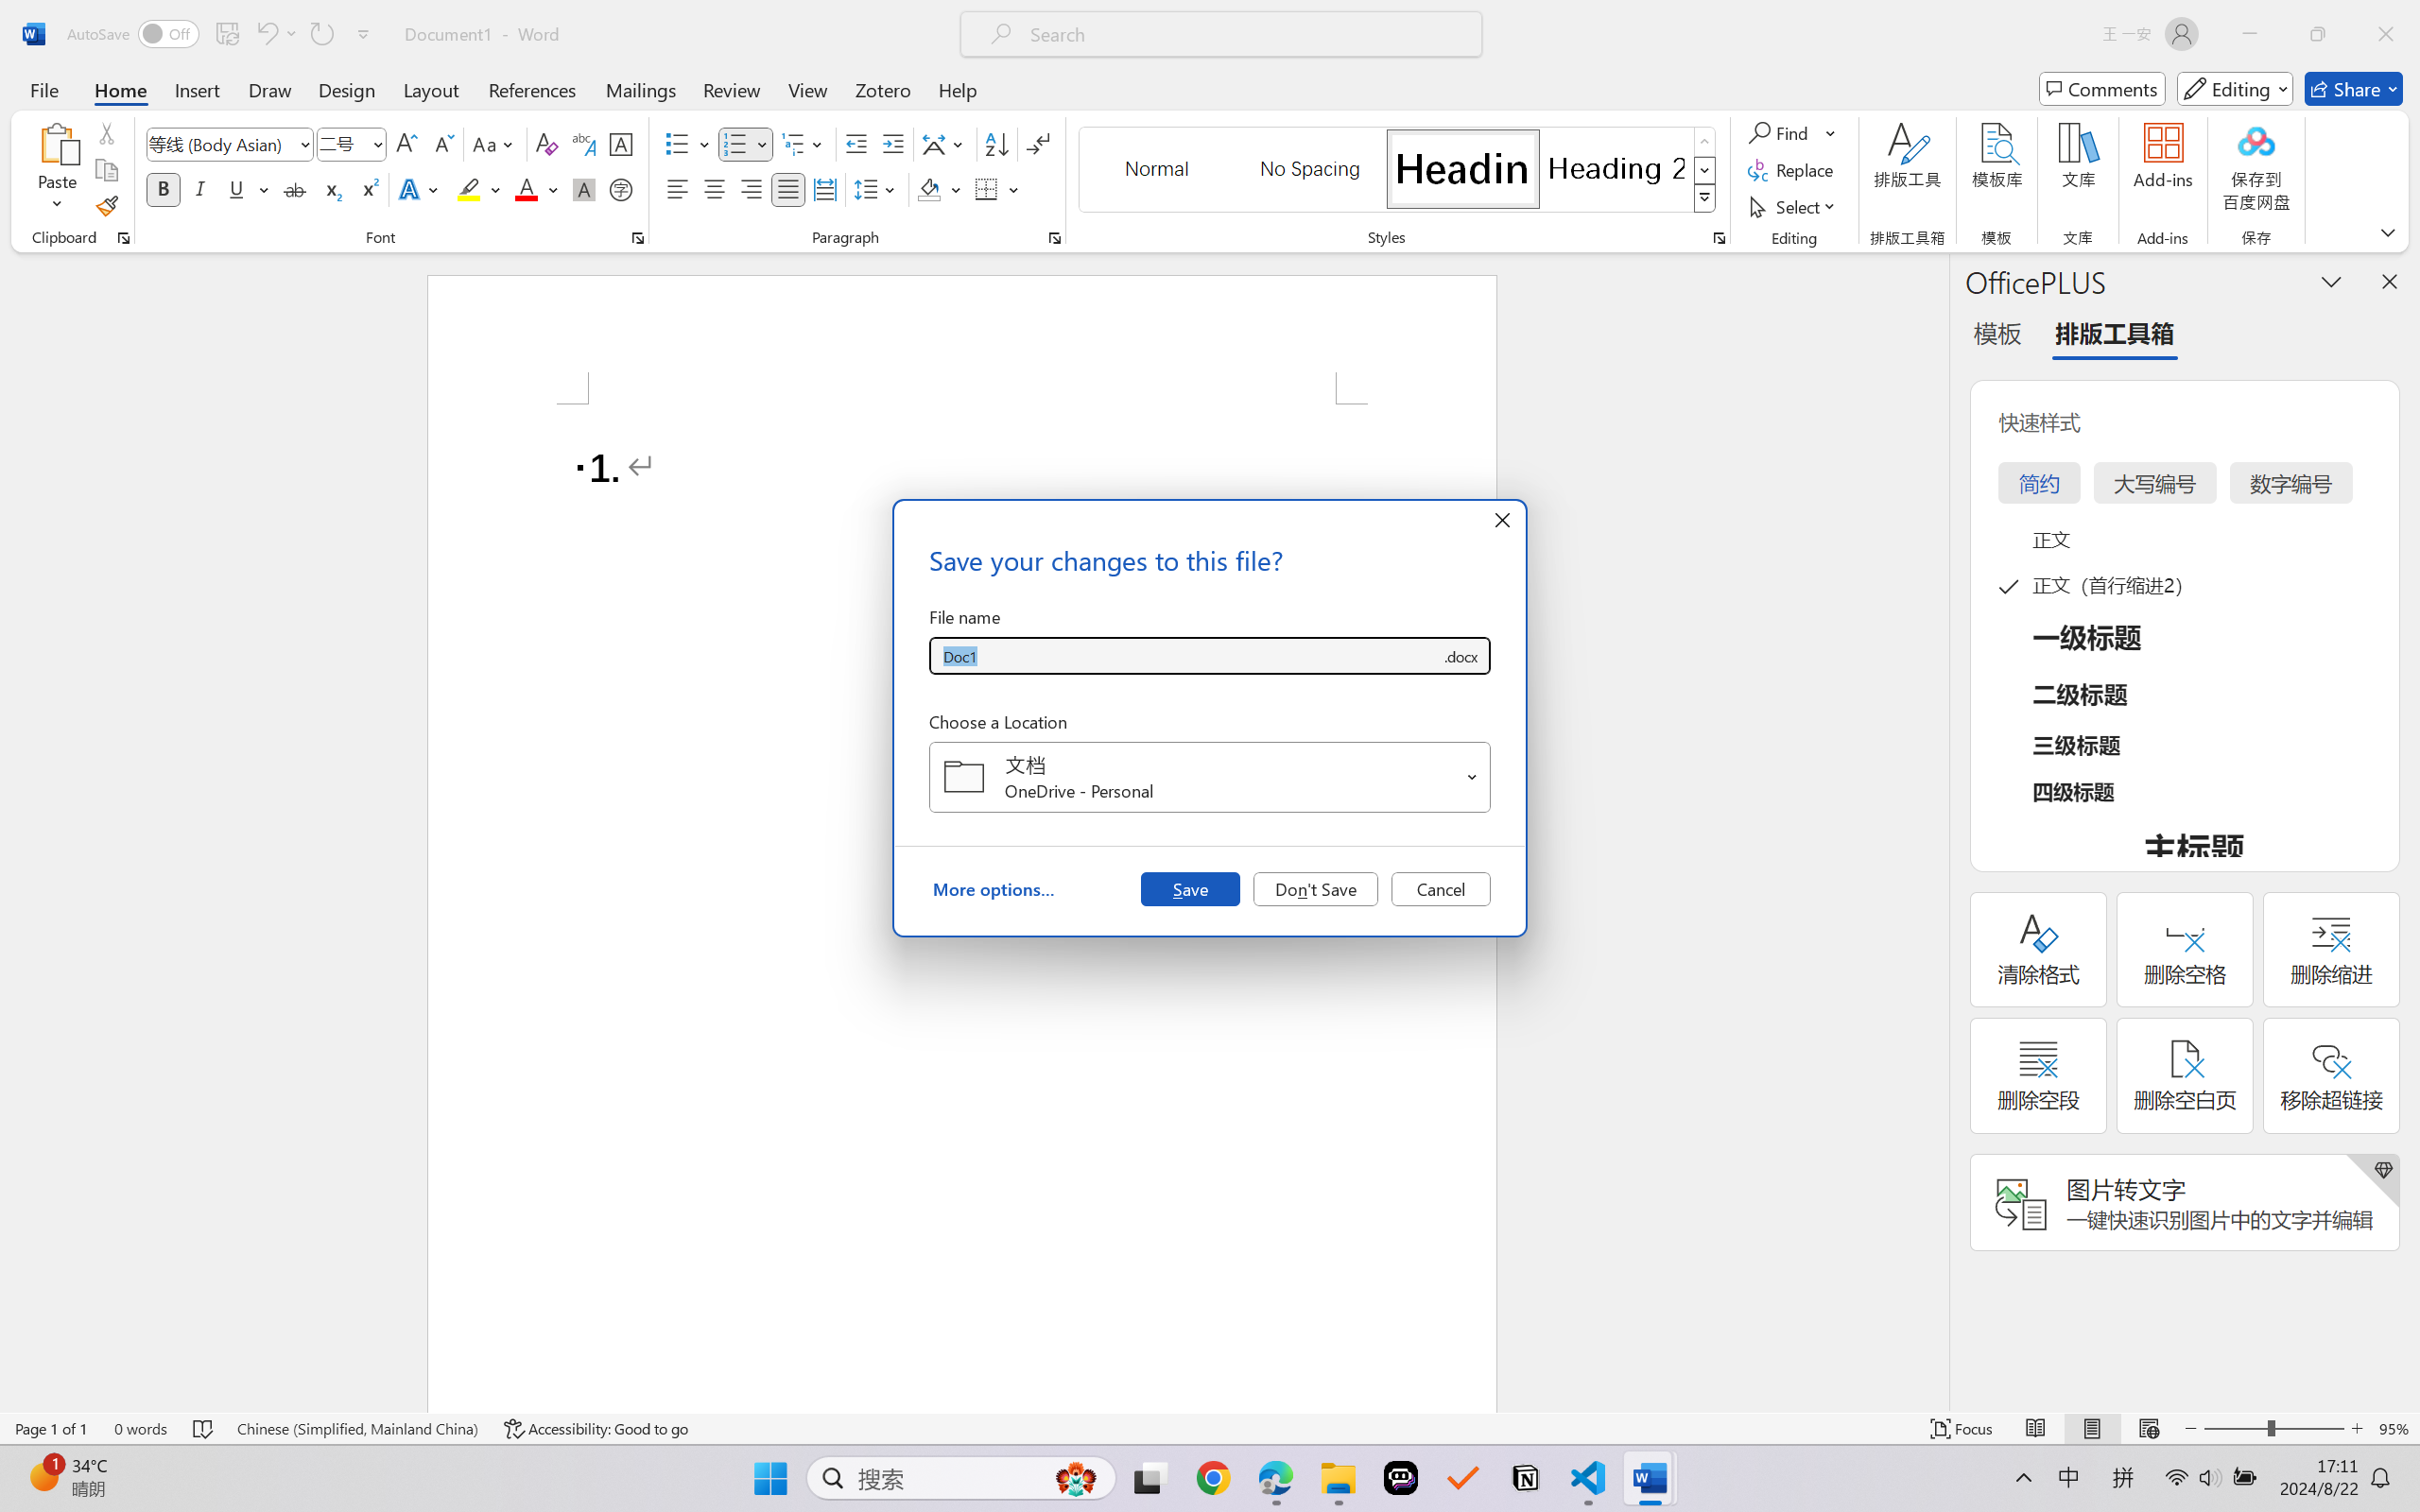  What do you see at coordinates (1399, 170) in the screenshot?
I see `AutomationID: QuickStylesGallery` at bounding box center [1399, 170].